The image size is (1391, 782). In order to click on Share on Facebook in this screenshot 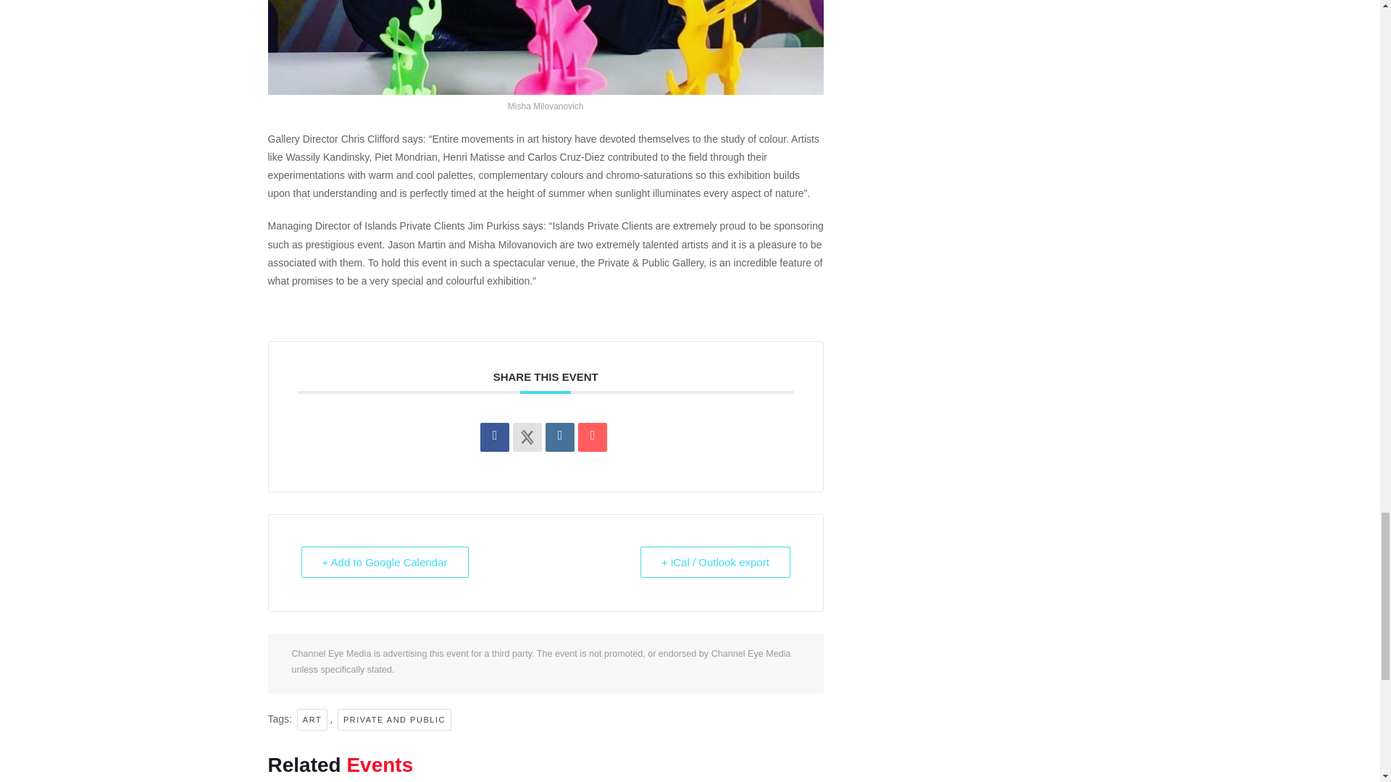, I will do `click(494, 437)`.